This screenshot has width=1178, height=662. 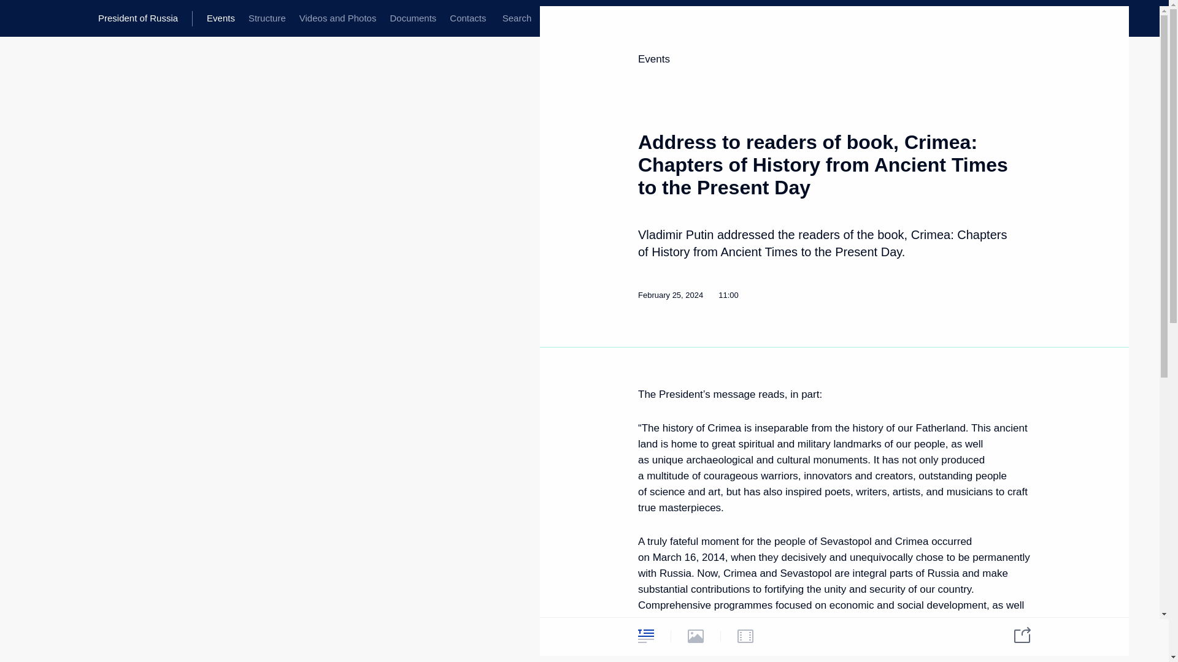 I want to click on Video, so click(x=745, y=636).